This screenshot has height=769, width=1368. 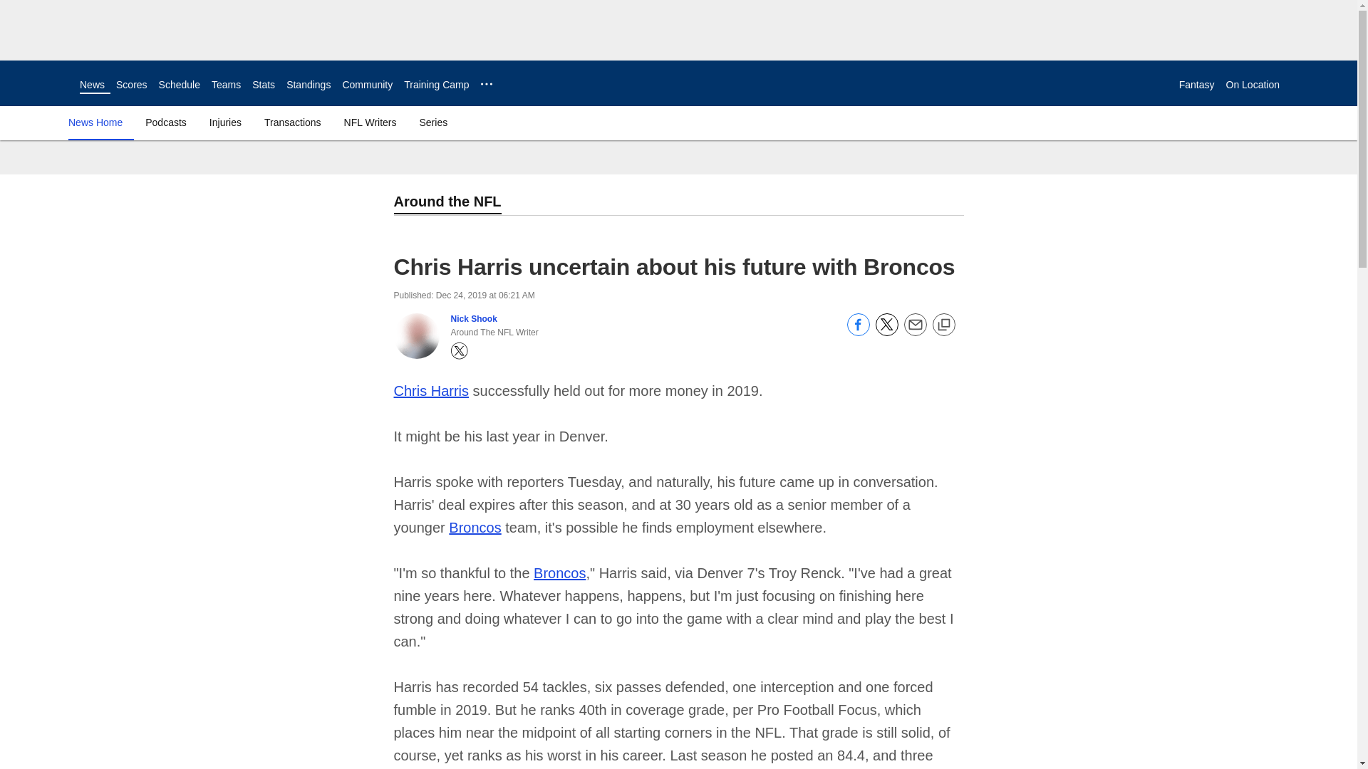 What do you see at coordinates (92, 85) in the screenshot?
I see `News` at bounding box center [92, 85].